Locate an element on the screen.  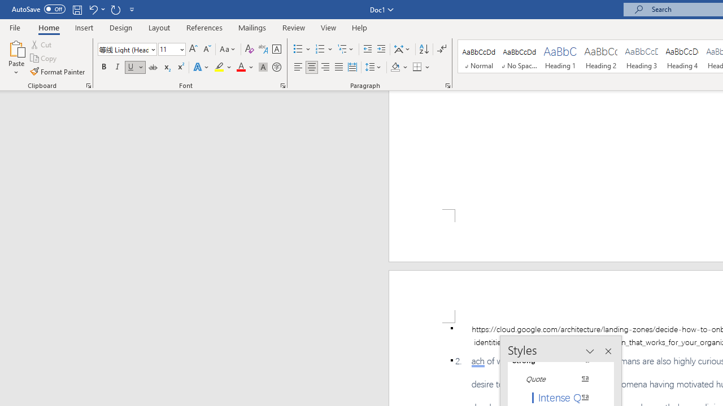
Undo Paragraph Alignment is located at coordinates (93, 9).